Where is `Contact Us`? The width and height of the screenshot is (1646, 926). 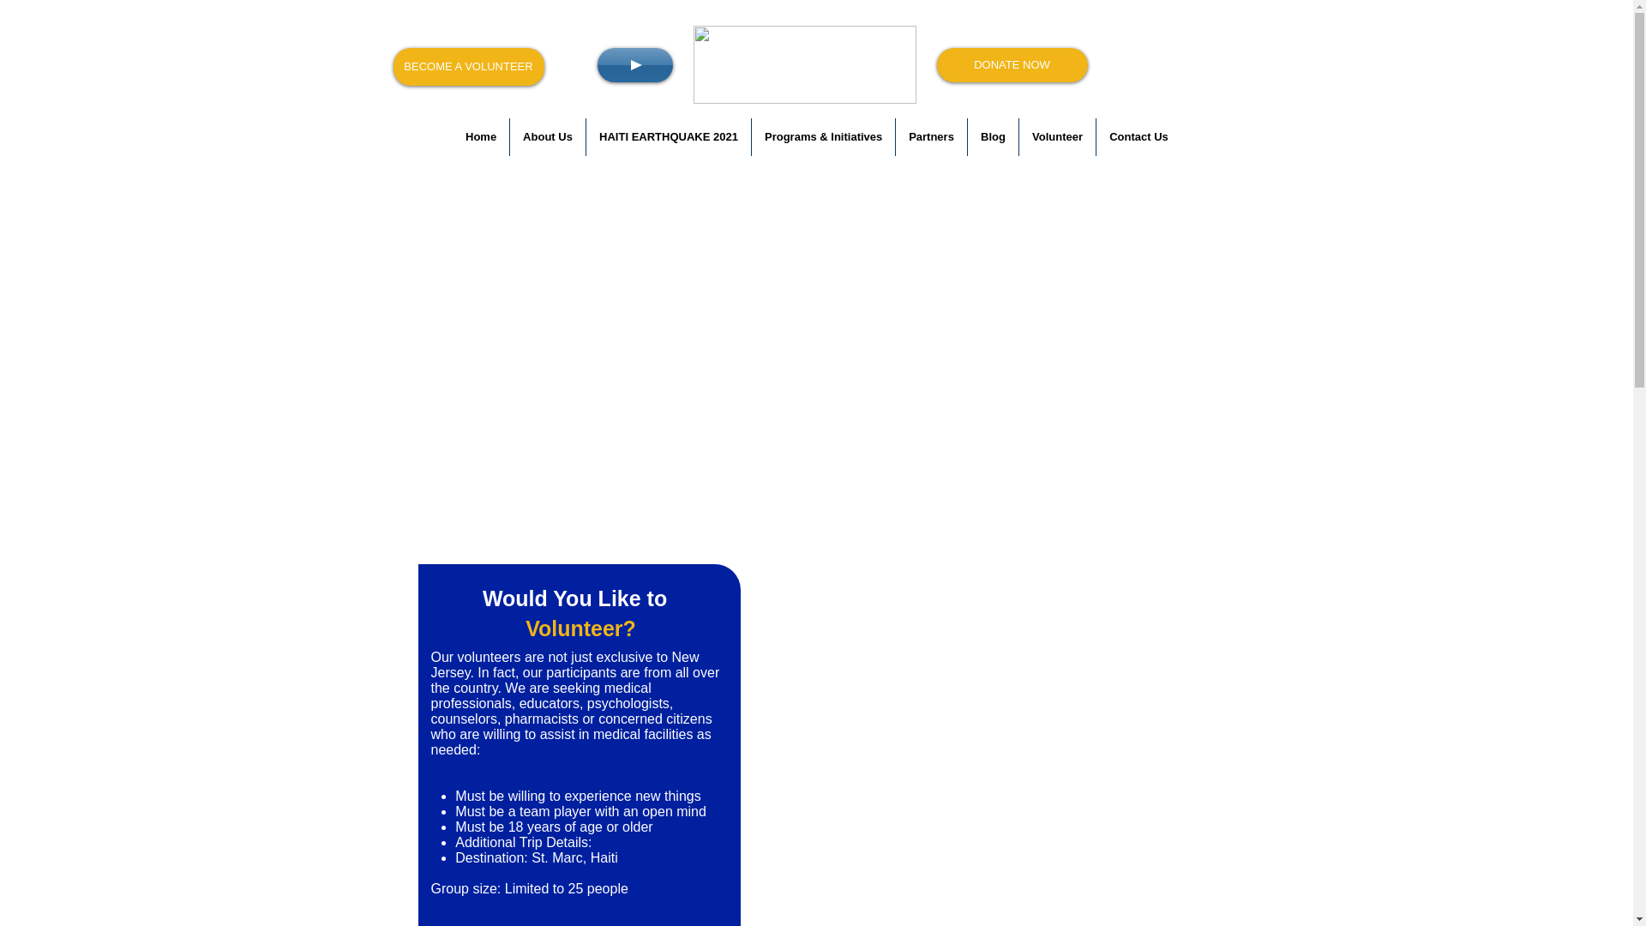
Contact Us is located at coordinates (1138, 137).